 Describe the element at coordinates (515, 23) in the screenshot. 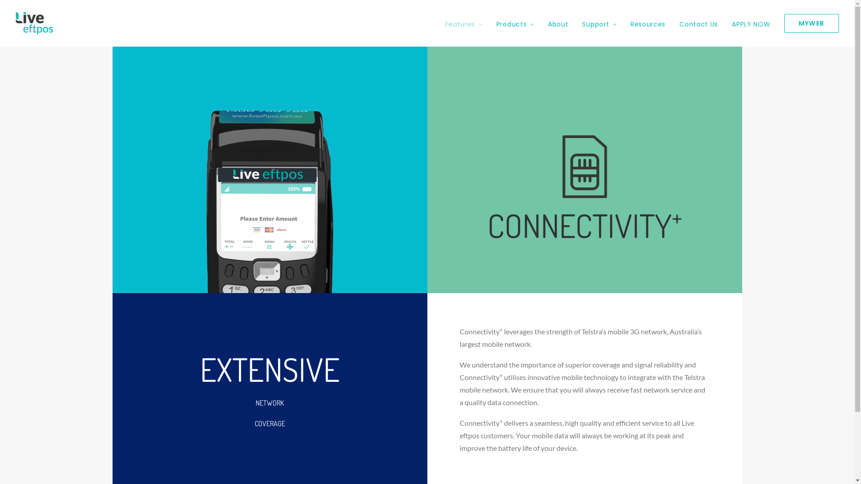

I see `Products` at that location.